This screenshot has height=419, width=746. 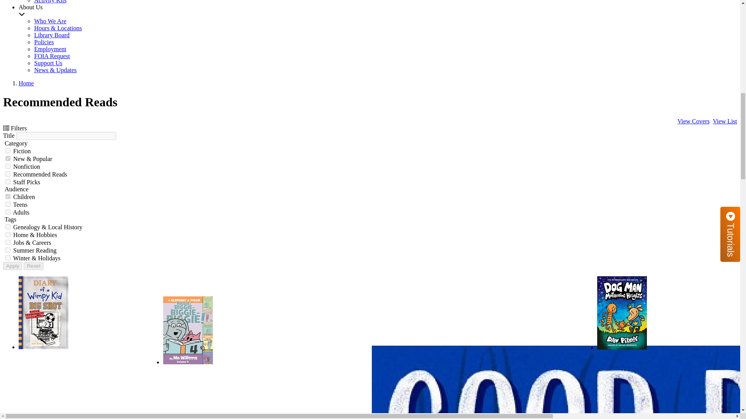 What do you see at coordinates (8, 212) in the screenshot?
I see `302` at bounding box center [8, 212].